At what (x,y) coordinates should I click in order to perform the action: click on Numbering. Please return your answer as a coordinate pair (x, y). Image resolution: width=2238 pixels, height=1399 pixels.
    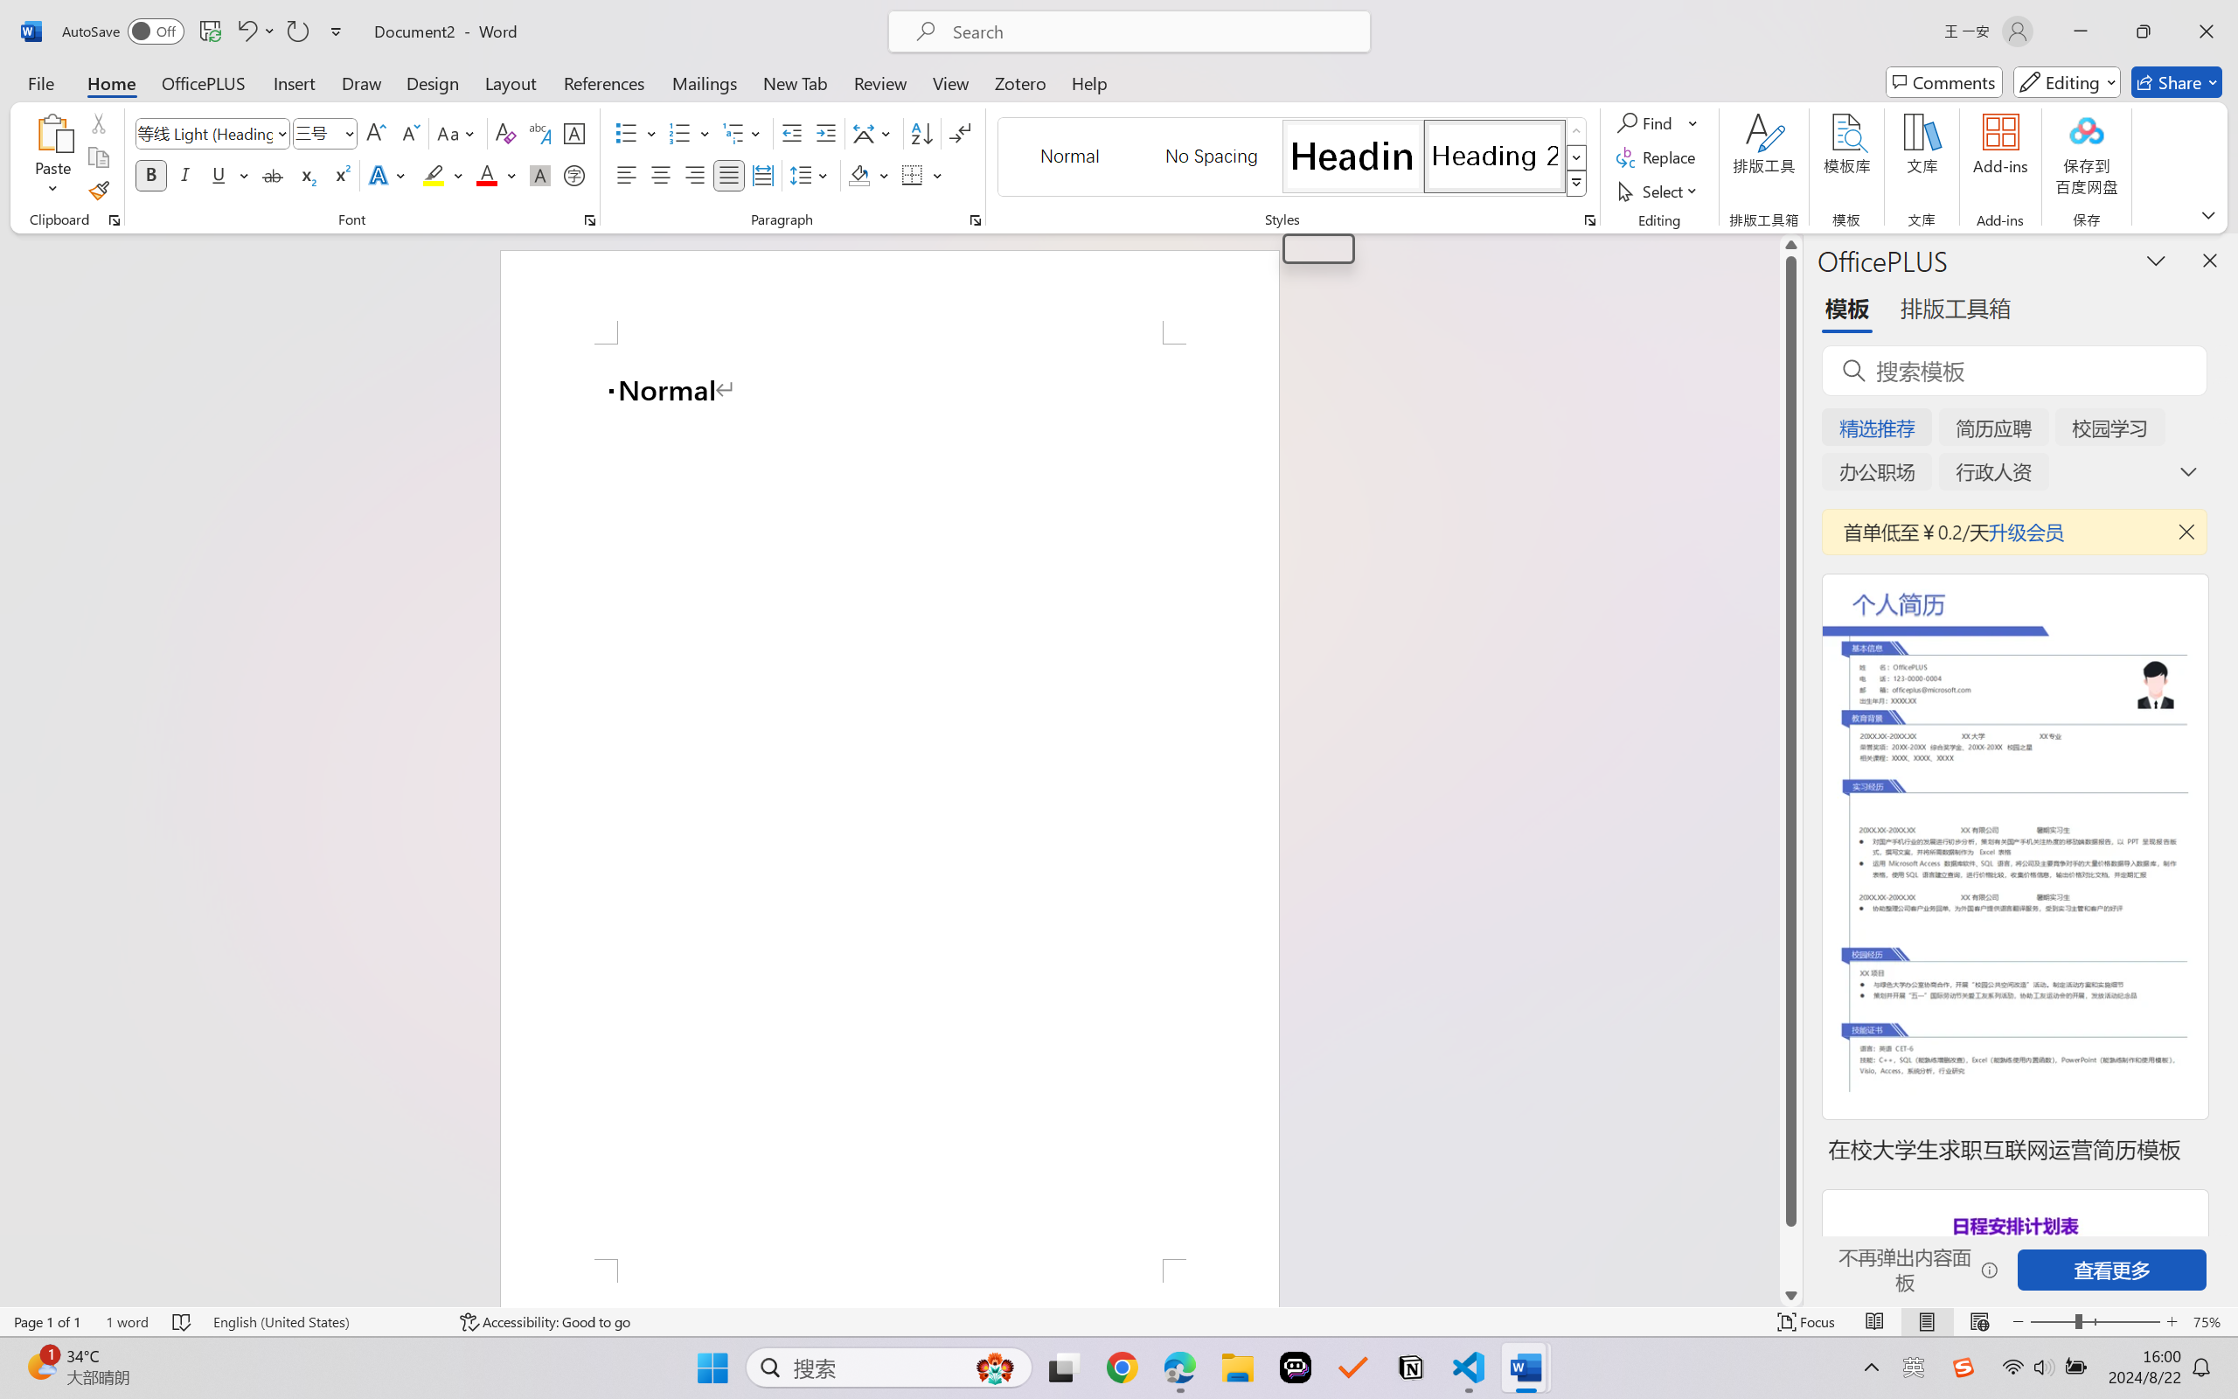
    Looking at the image, I should click on (691, 133).